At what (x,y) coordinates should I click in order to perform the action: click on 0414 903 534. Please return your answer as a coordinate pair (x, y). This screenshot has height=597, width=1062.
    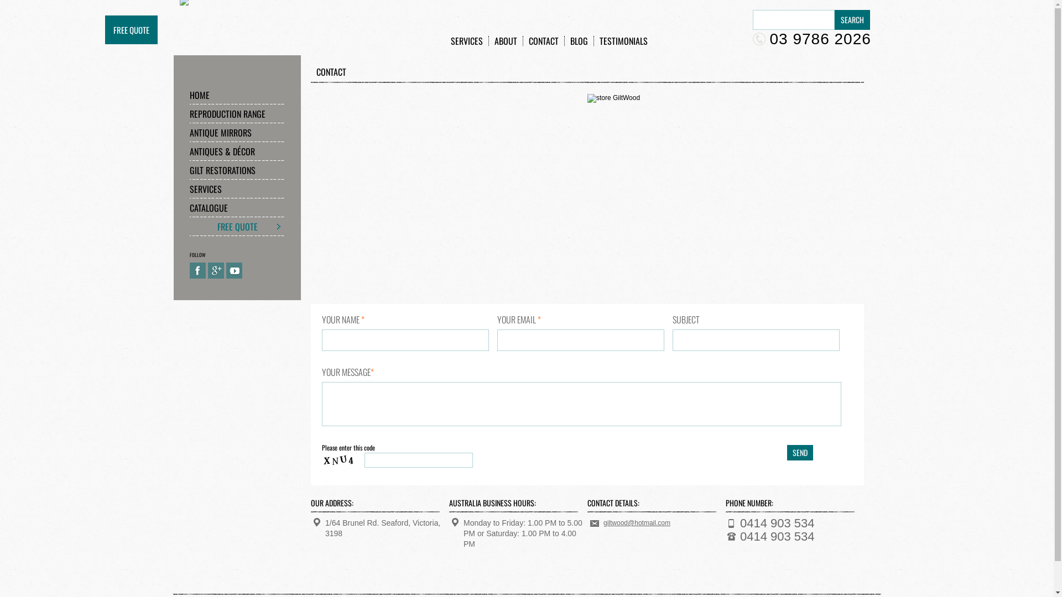
    Looking at the image, I should click on (778, 523).